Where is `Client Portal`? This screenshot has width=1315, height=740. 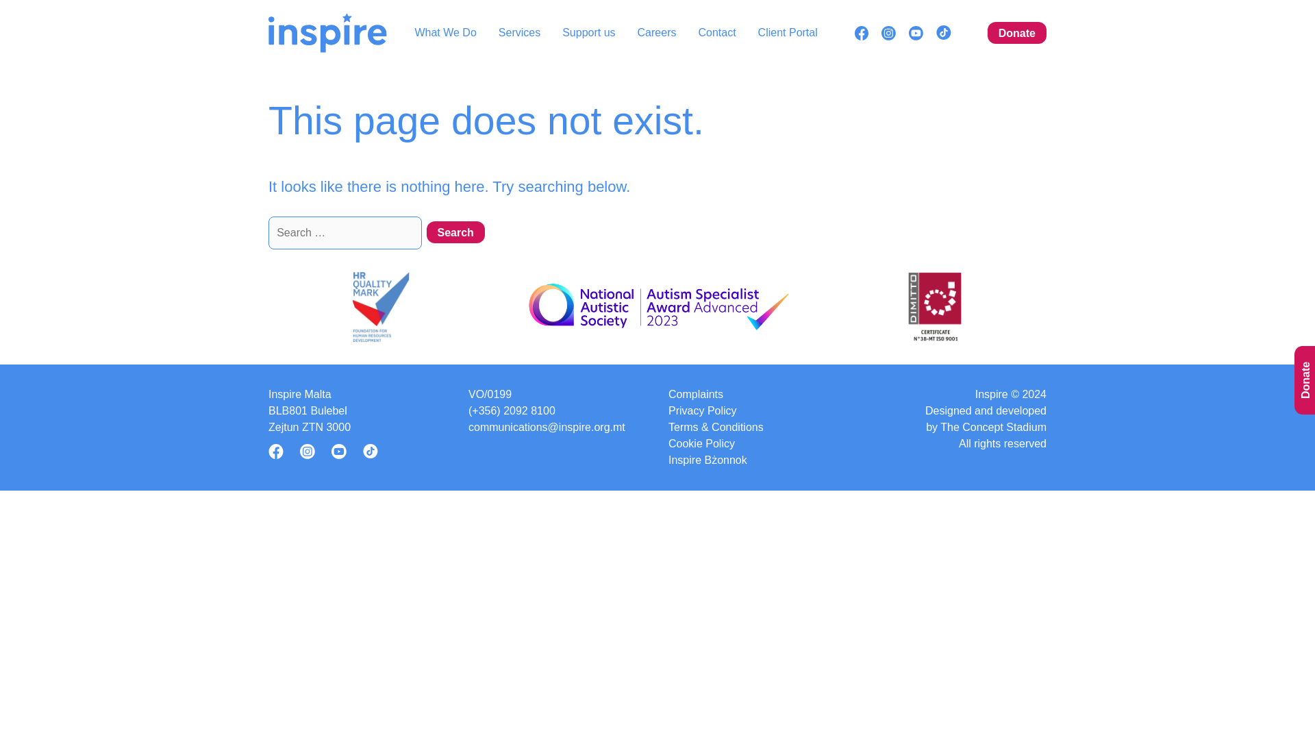
Client Portal is located at coordinates (788, 33).